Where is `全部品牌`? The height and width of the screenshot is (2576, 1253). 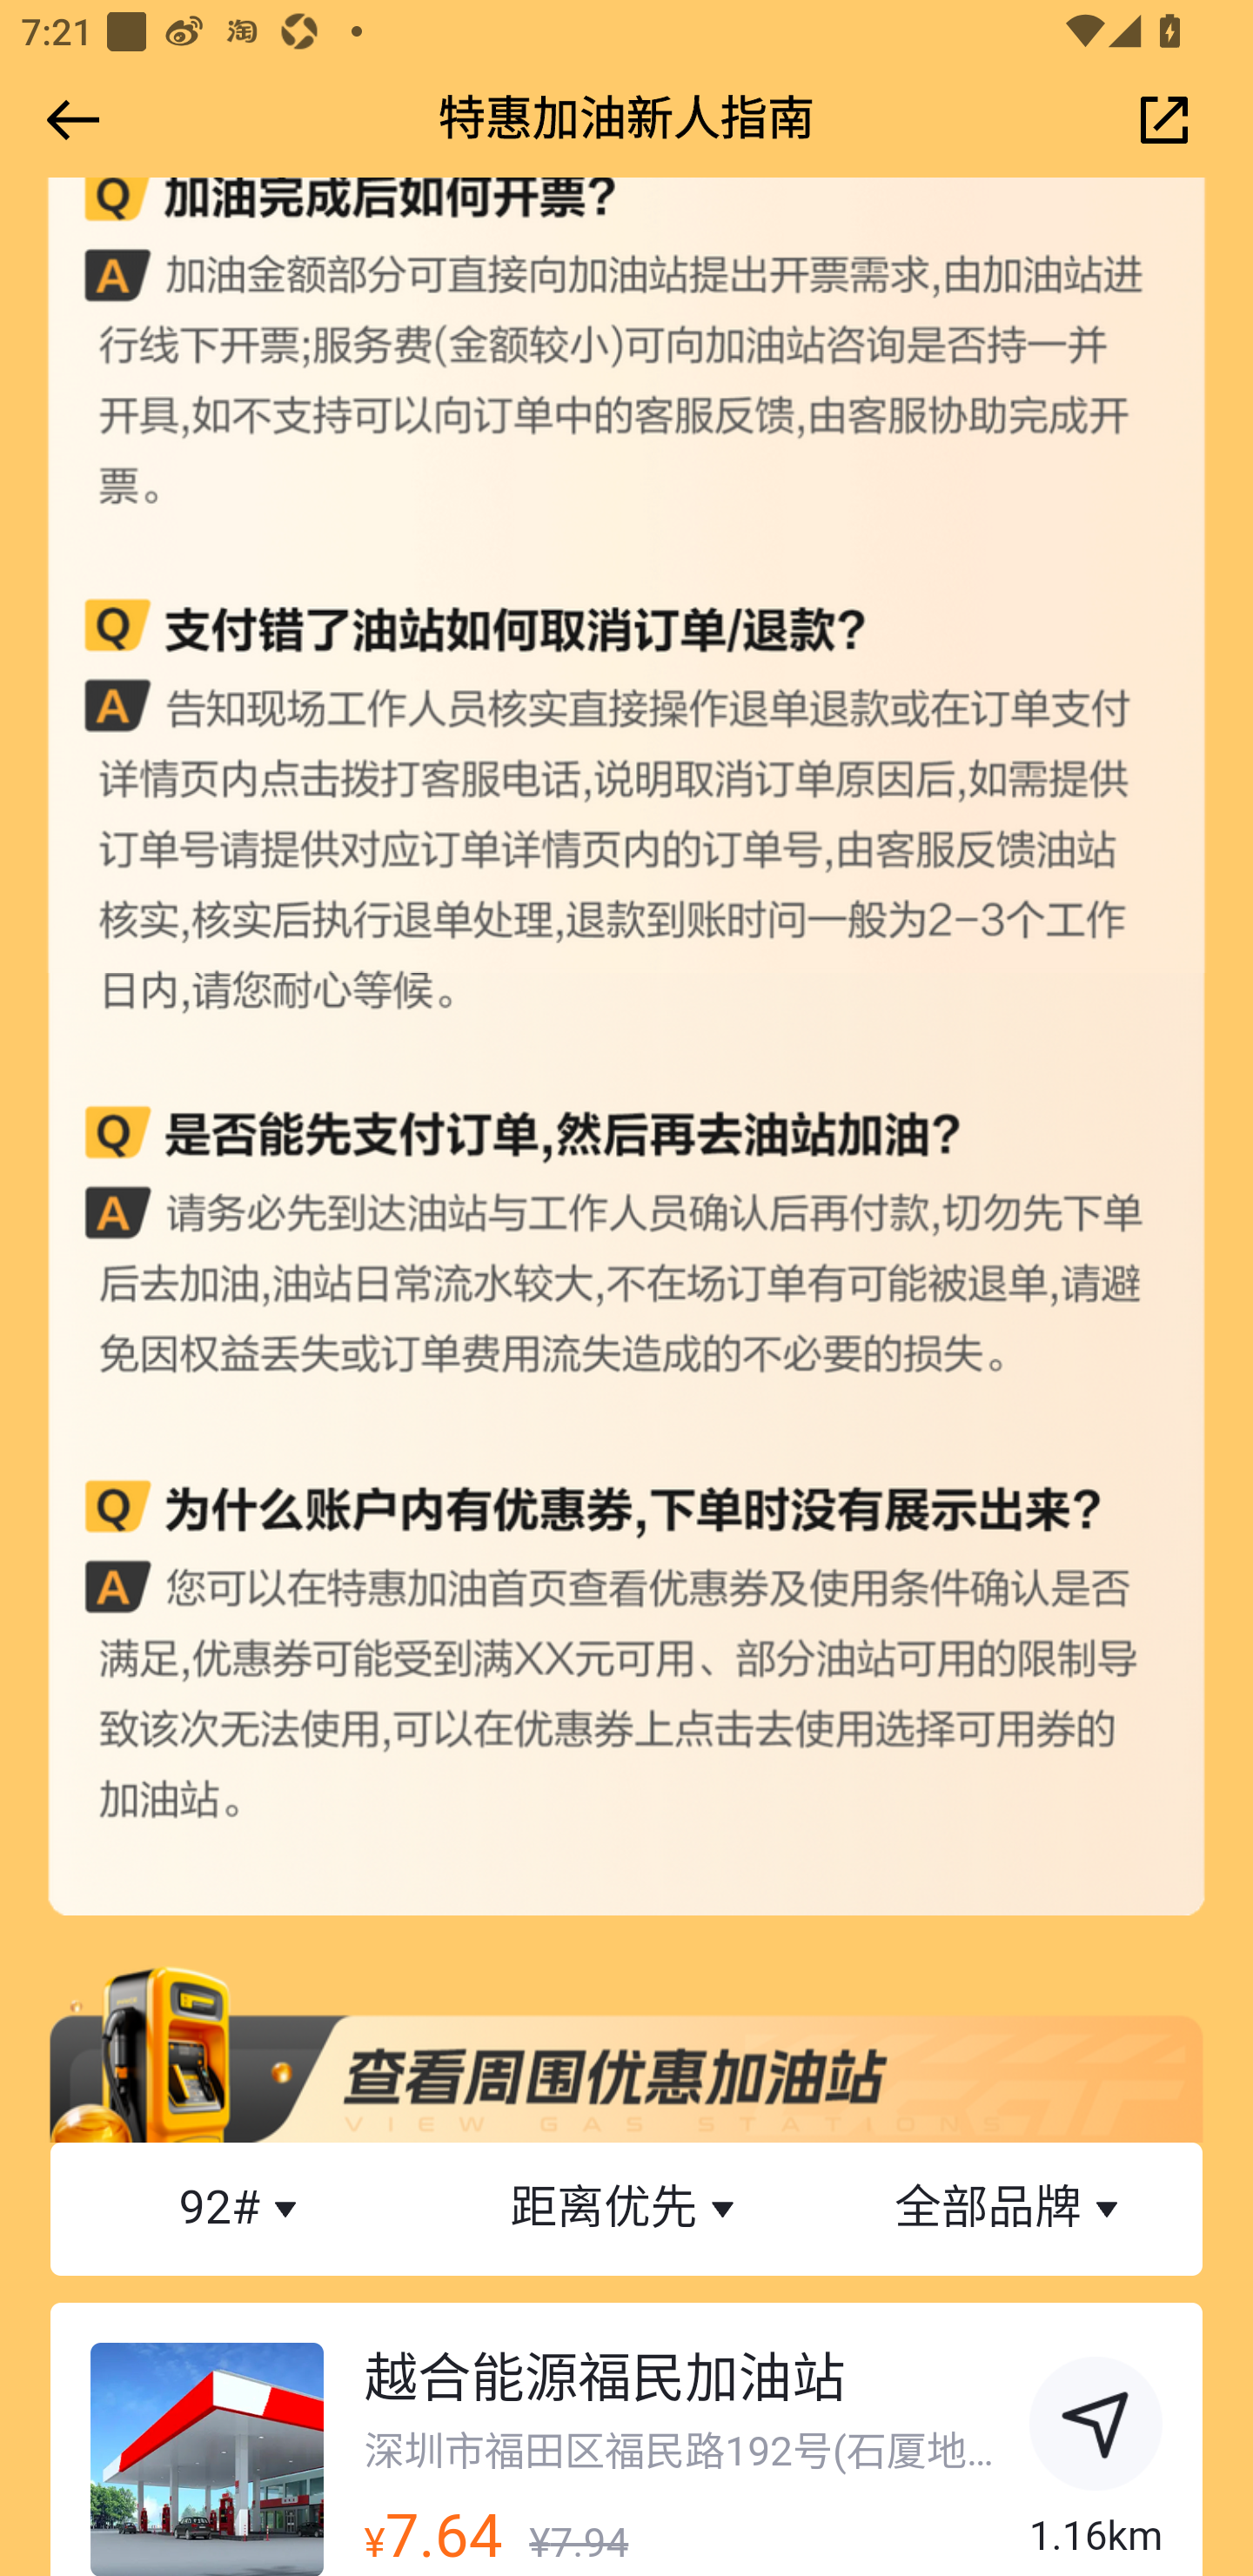
全部品牌 is located at coordinates (1009, 2209).